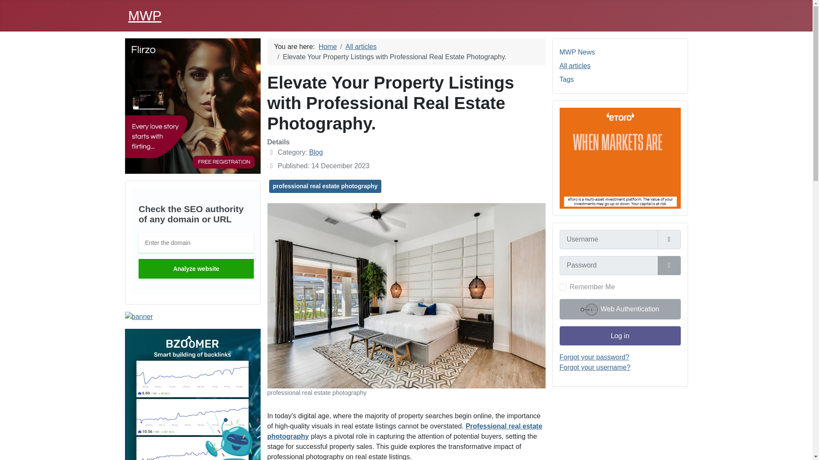 The image size is (819, 460). What do you see at coordinates (144, 16) in the screenshot?
I see `MWP` at bounding box center [144, 16].